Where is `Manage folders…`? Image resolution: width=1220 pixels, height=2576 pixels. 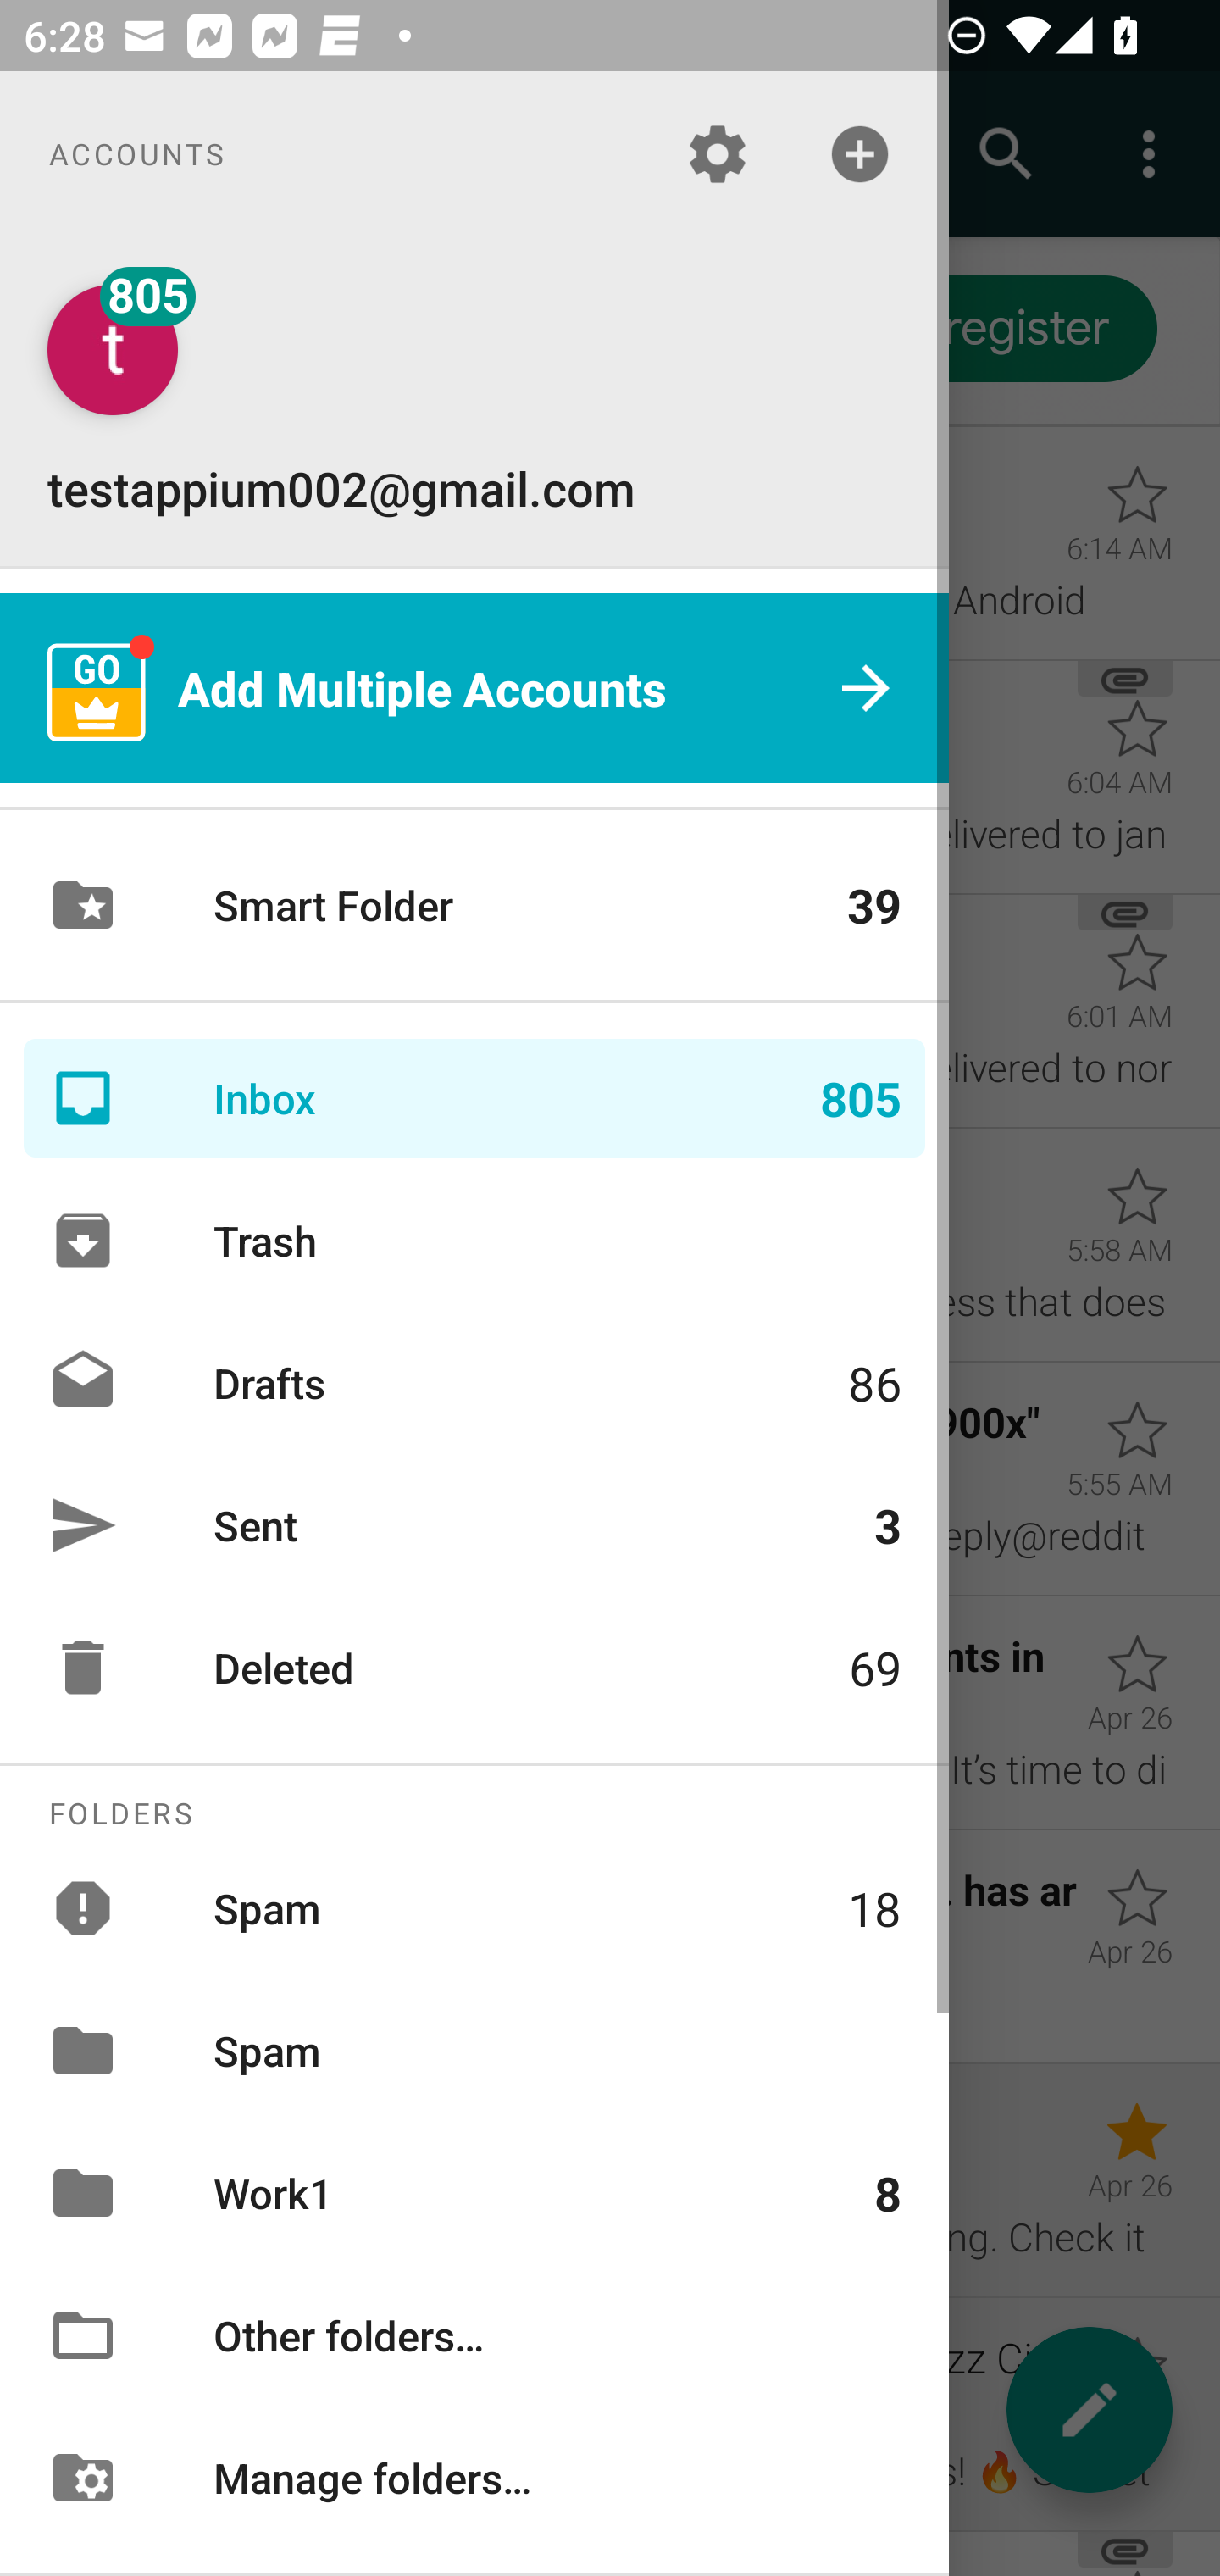 Manage folders… is located at coordinates (474, 2476).